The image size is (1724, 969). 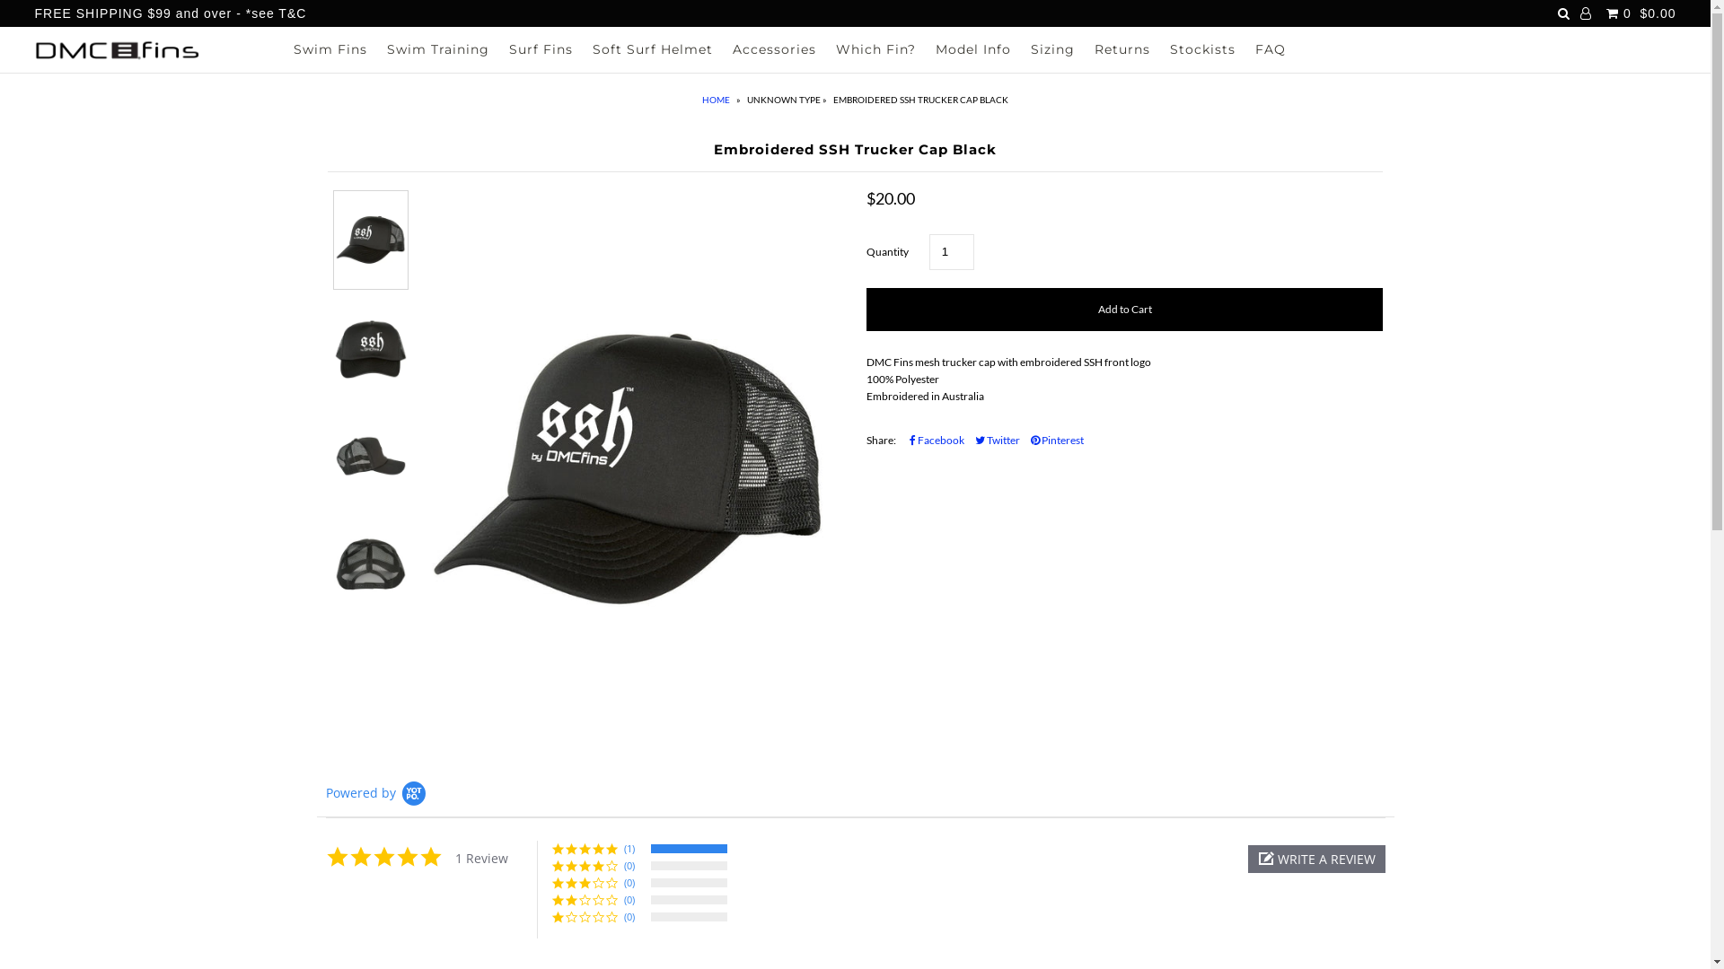 What do you see at coordinates (330, 49) in the screenshot?
I see `Swim Fins` at bounding box center [330, 49].